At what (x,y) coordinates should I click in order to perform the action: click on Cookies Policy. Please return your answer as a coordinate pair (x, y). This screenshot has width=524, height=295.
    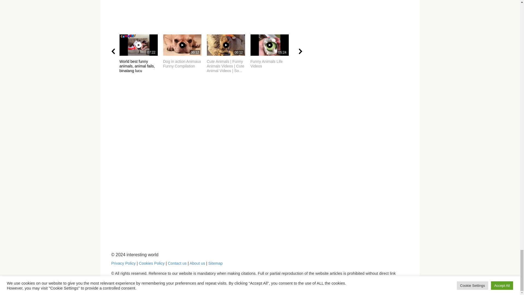
    Looking at the image, I should click on (215, 263).